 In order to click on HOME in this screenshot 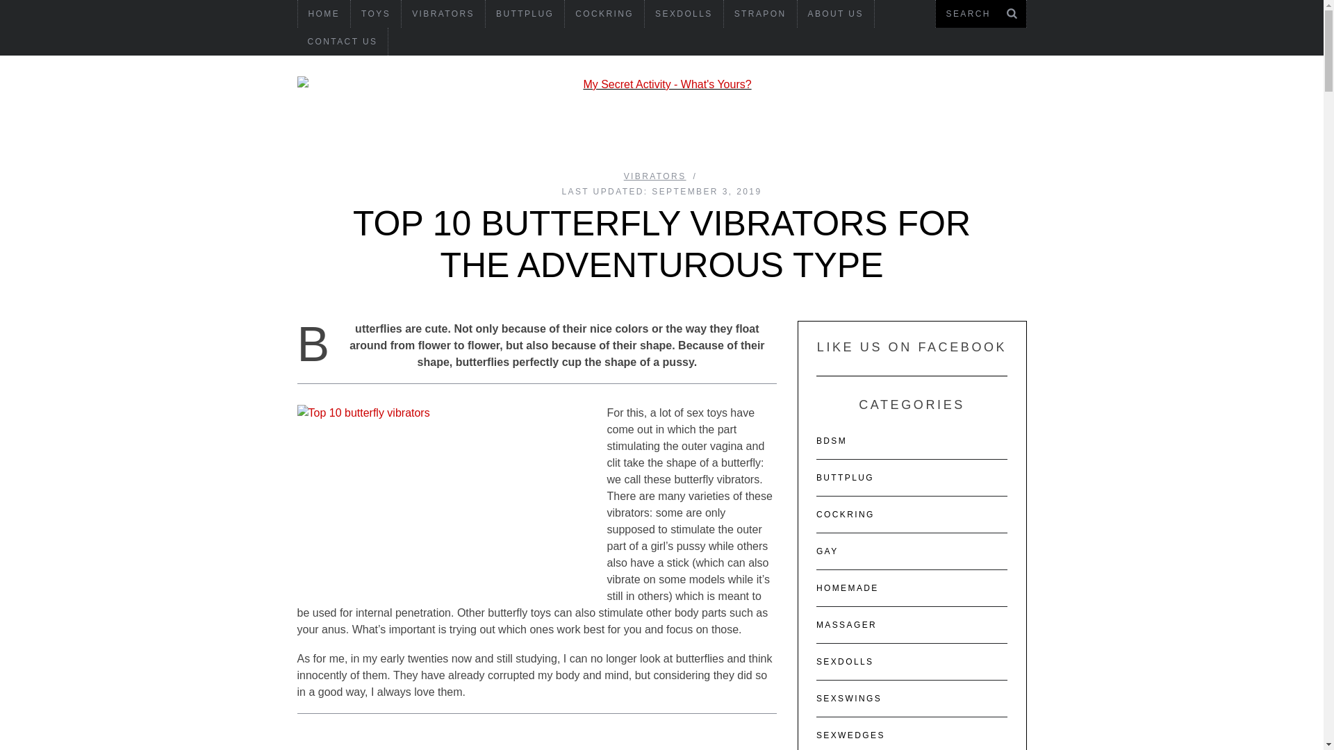, I will do `click(324, 14)`.